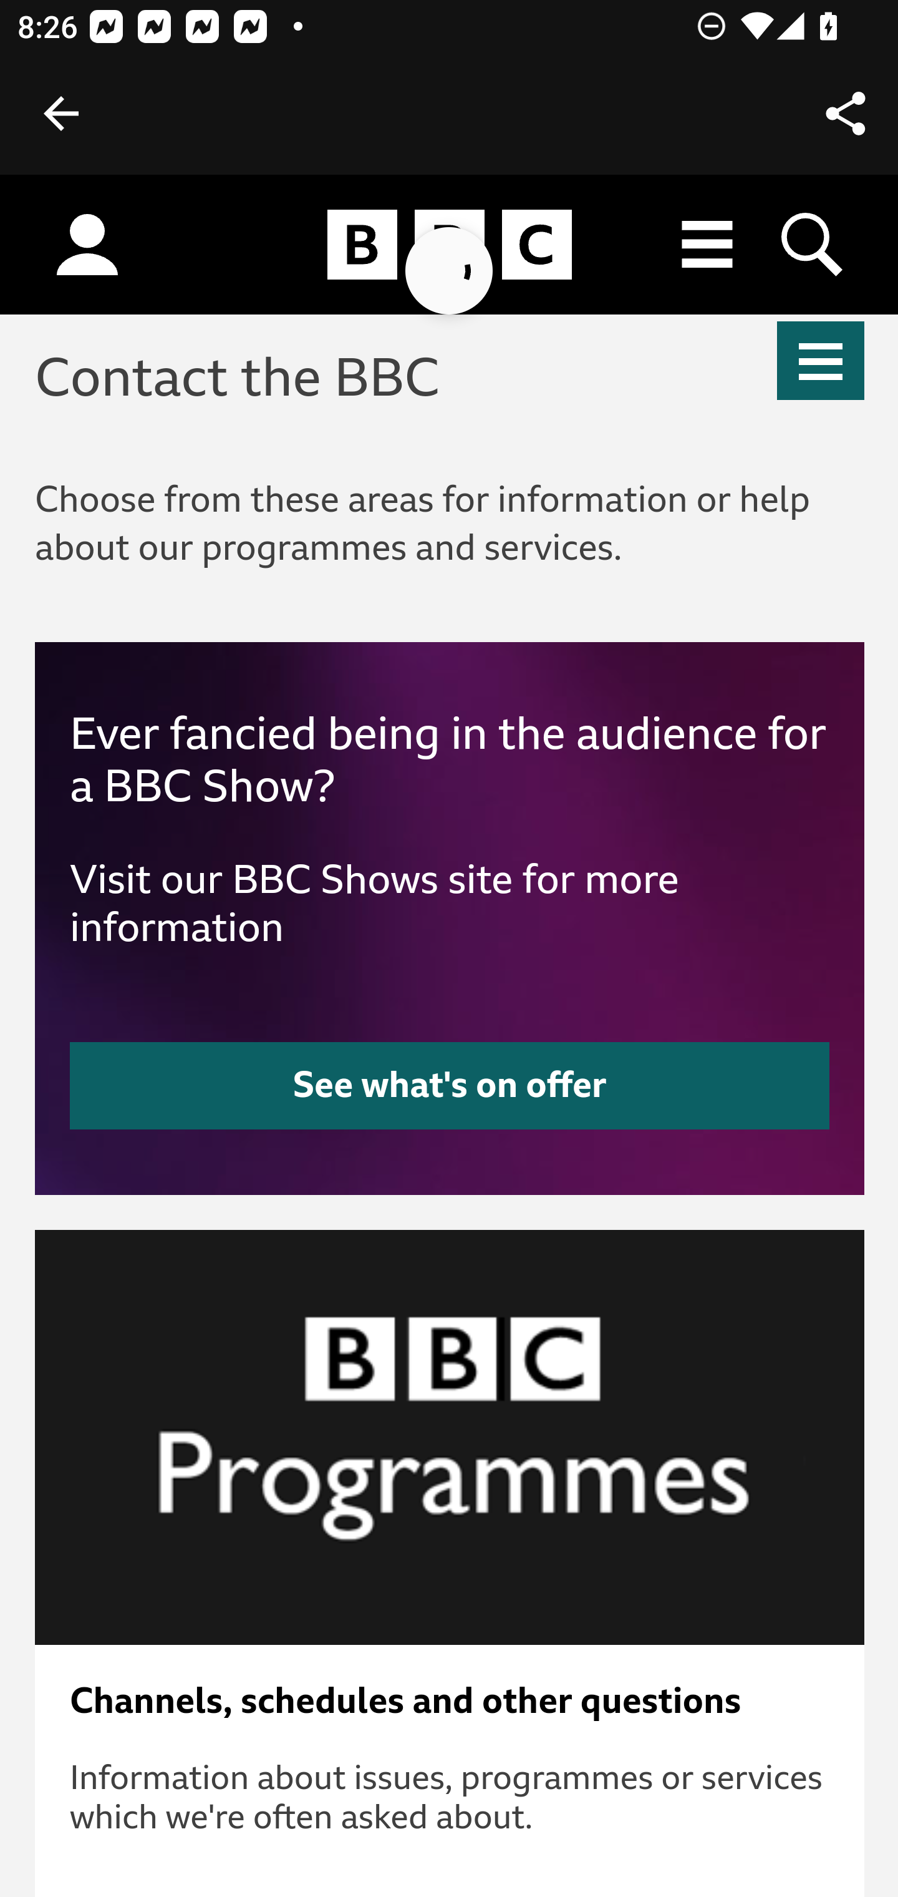 The image size is (898, 1897). I want to click on Channels, schedules and other questions, so click(450, 1701).